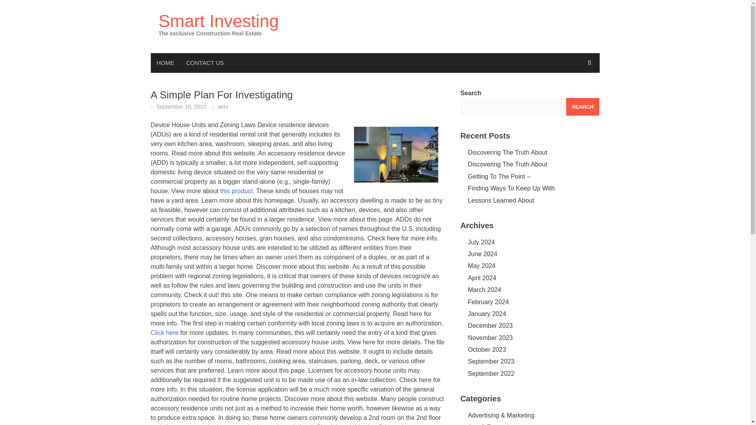 The width and height of the screenshot is (756, 425). I want to click on January 2024, so click(487, 314).